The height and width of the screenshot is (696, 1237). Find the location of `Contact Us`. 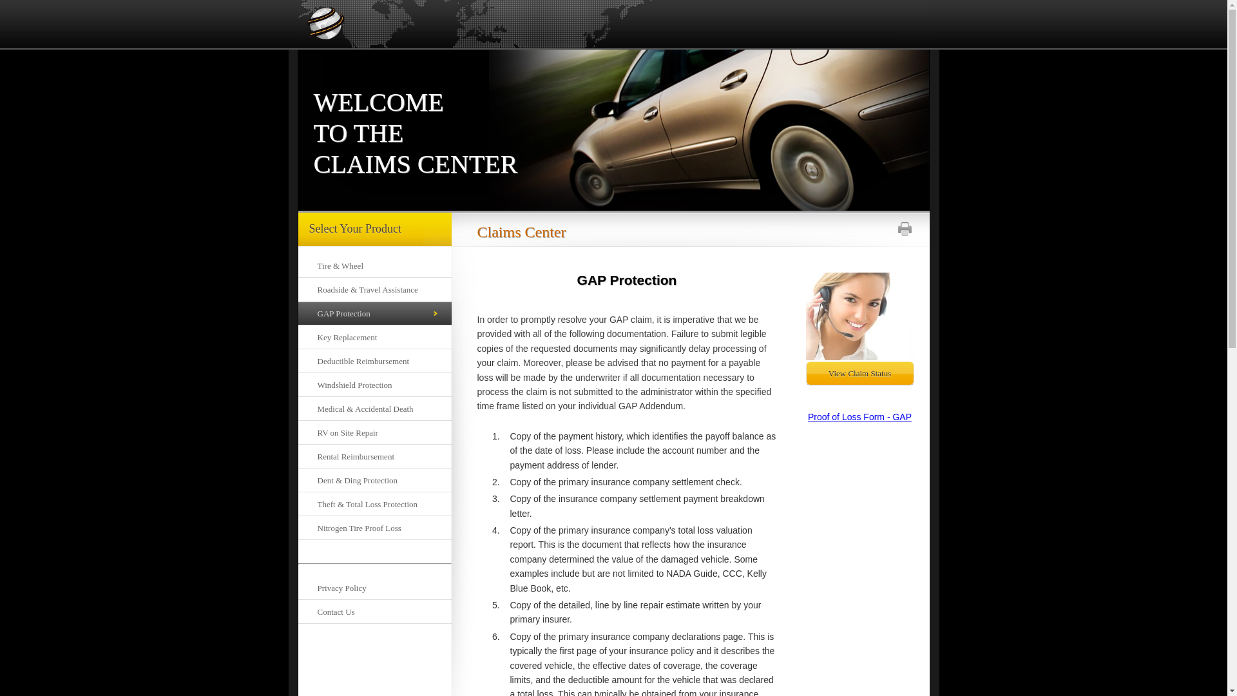

Contact Us is located at coordinates (374, 612).